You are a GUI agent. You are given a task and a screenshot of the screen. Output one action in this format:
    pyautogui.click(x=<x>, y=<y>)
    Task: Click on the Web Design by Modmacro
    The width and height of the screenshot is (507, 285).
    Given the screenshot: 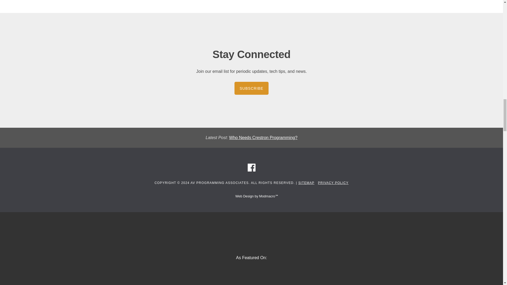 What is the action you would take?
    pyautogui.click(x=251, y=196)
    